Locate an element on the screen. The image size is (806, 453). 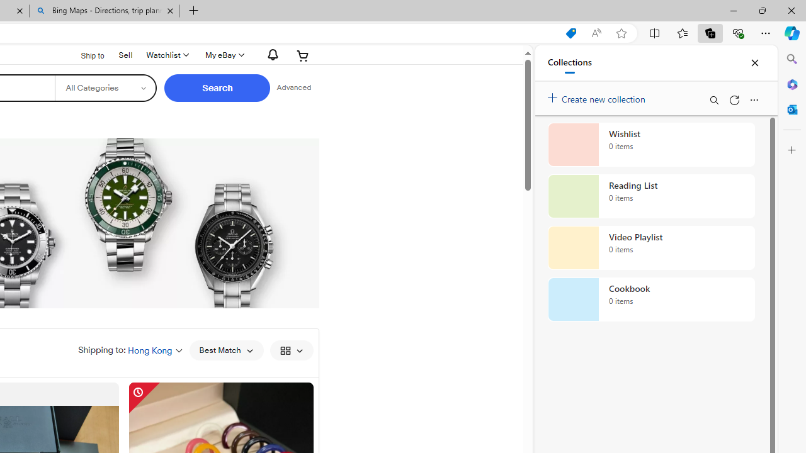
AutomationID: gh-eb-Alerts is located at coordinates (271, 55).